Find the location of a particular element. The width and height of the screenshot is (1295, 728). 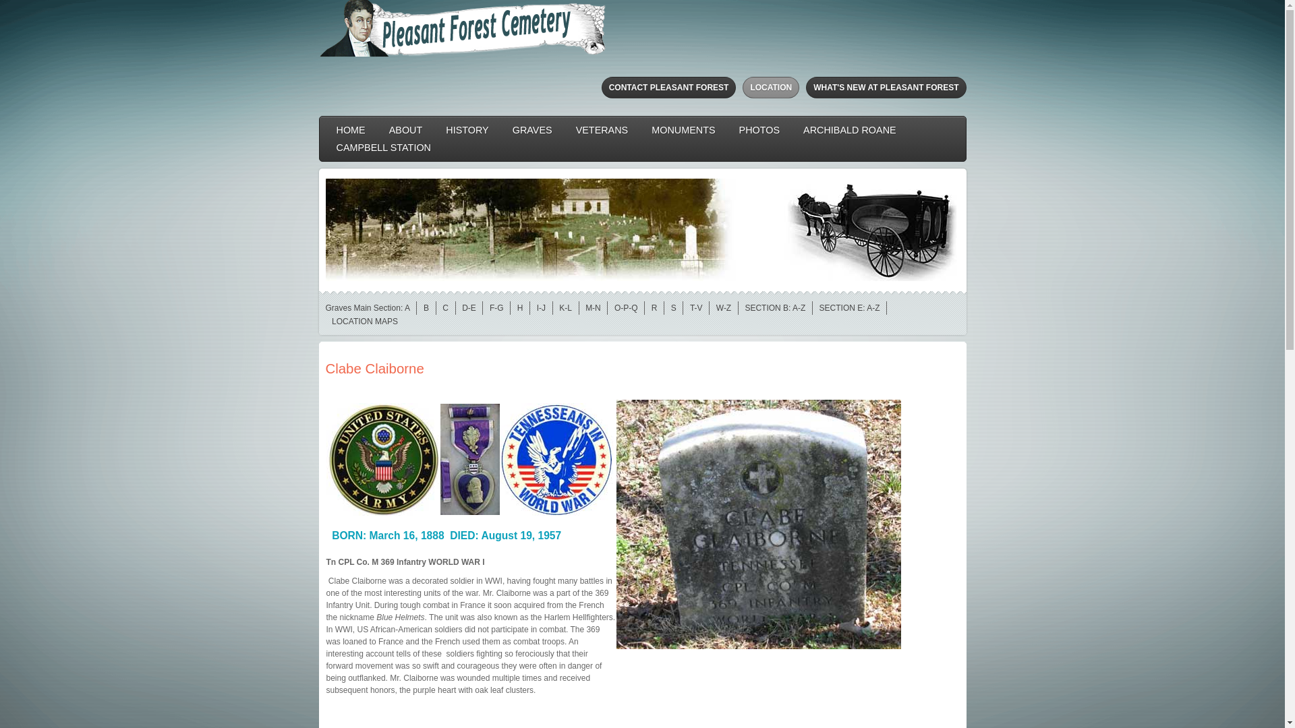

PHOTOS is located at coordinates (759, 130).